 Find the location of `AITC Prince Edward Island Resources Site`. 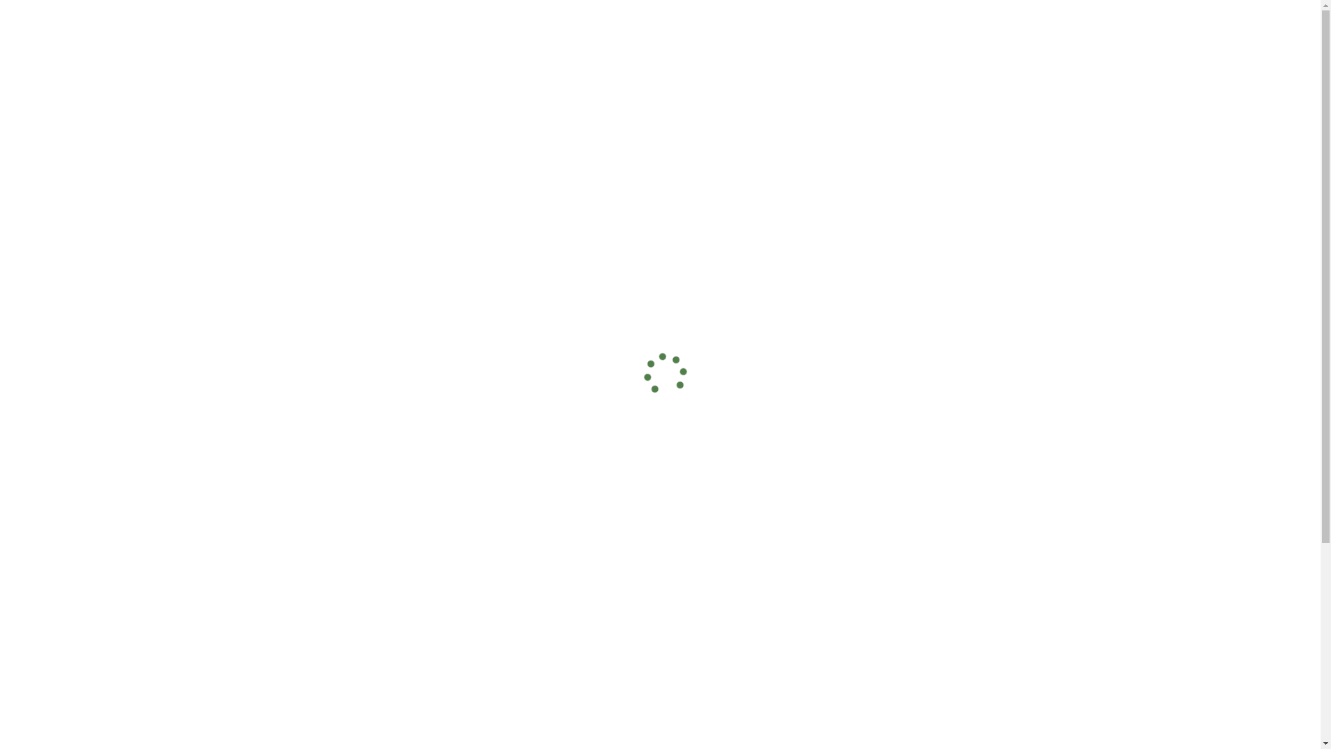

AITC Prince Edward Island Resources Site is located at coordinates (387, 14).